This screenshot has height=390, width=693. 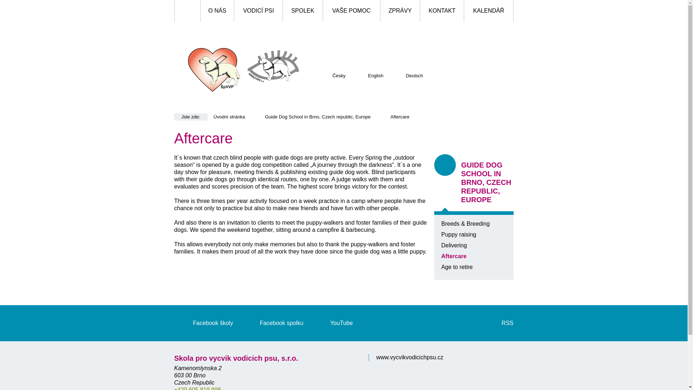 What do you see at coordinates (442, 11) in the screenshot?
I see `KONTAKT` at bounding box center [442, 11].